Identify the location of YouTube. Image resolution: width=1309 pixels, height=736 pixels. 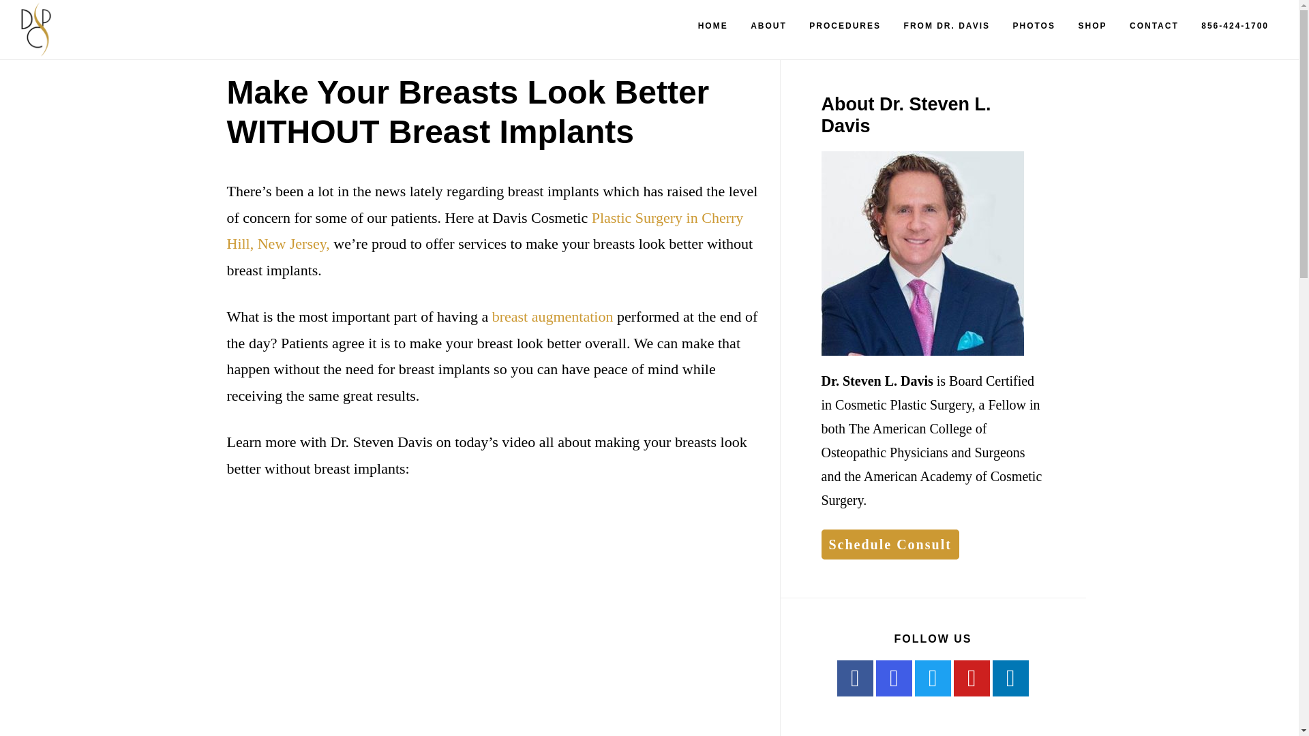
(972, 677).